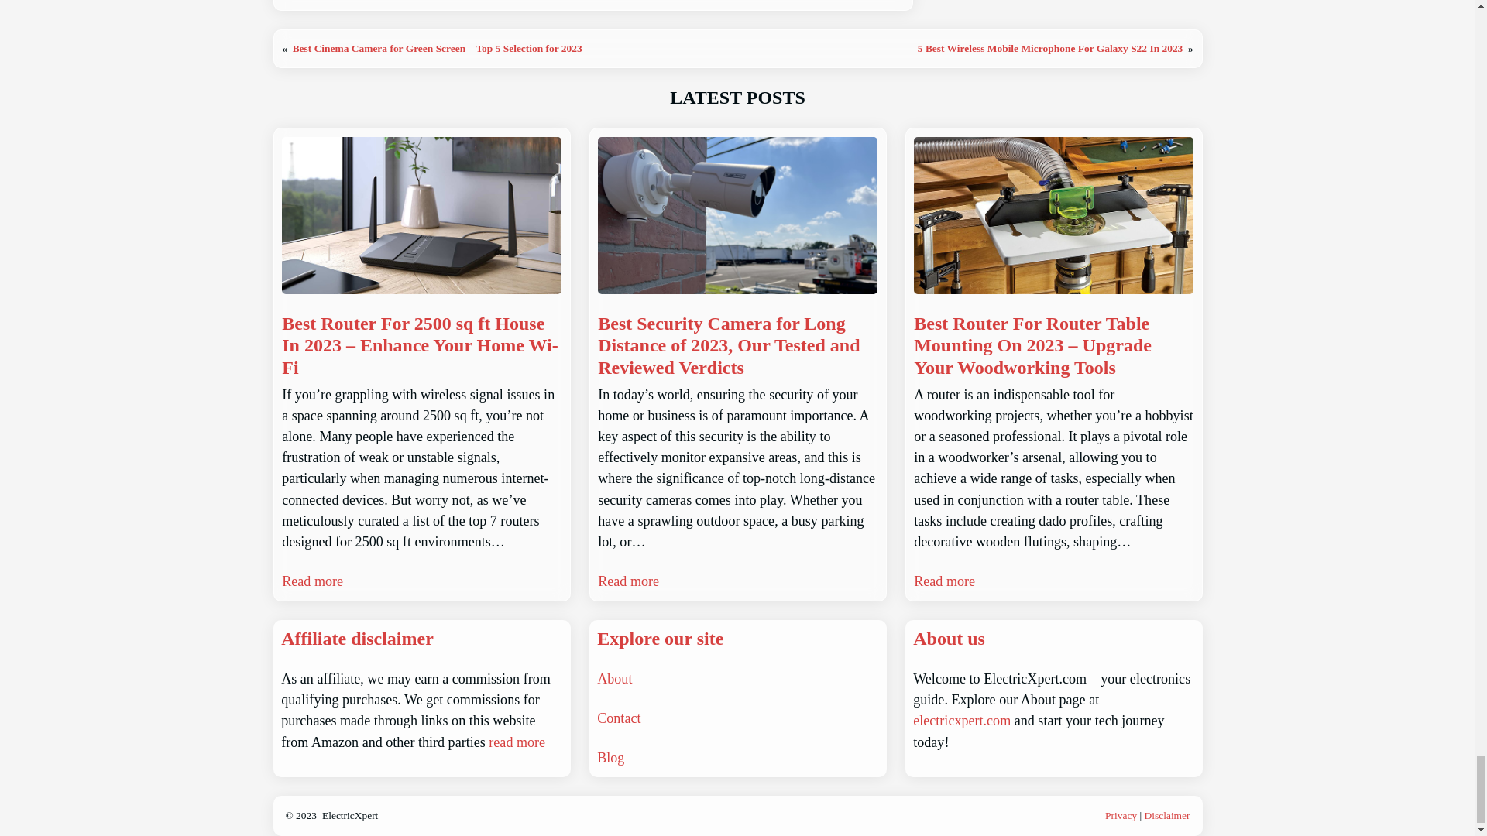 The width and height of the screenshot is (1487, 836). Describe the element at coordinates (945, 581) in the screenshot. I see `Read more` at that location.